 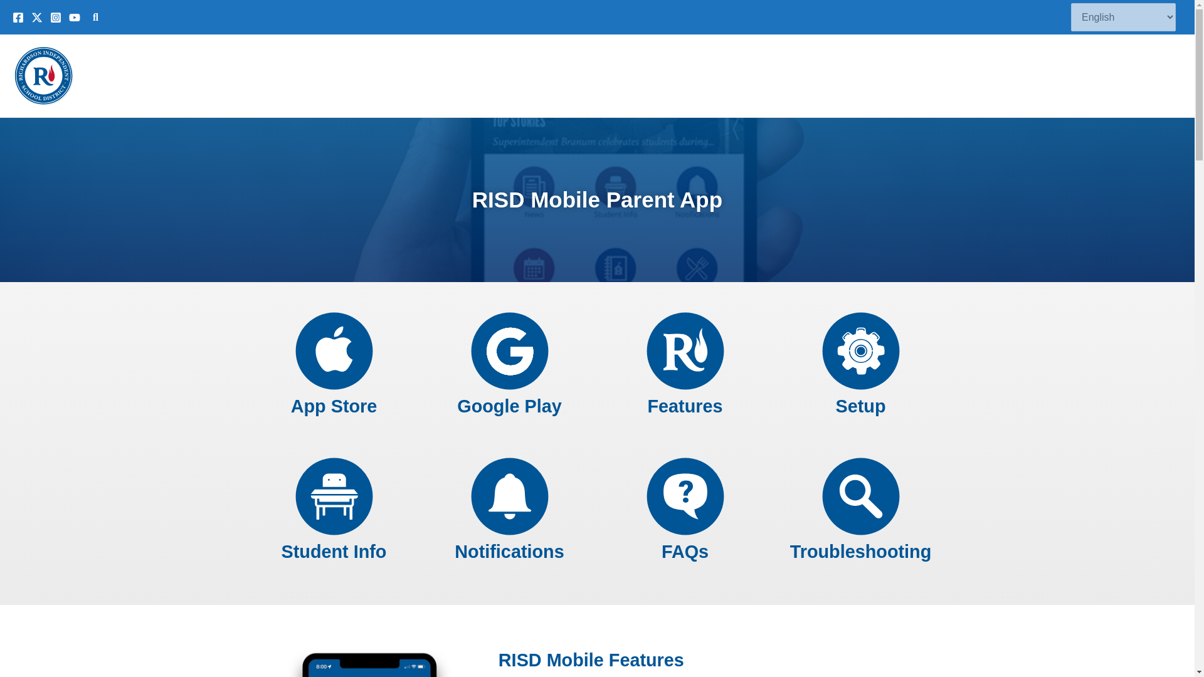 What do you see at coordinates (643, 75) in the screenshot?
I see `About` at bounding box center [643, 75].